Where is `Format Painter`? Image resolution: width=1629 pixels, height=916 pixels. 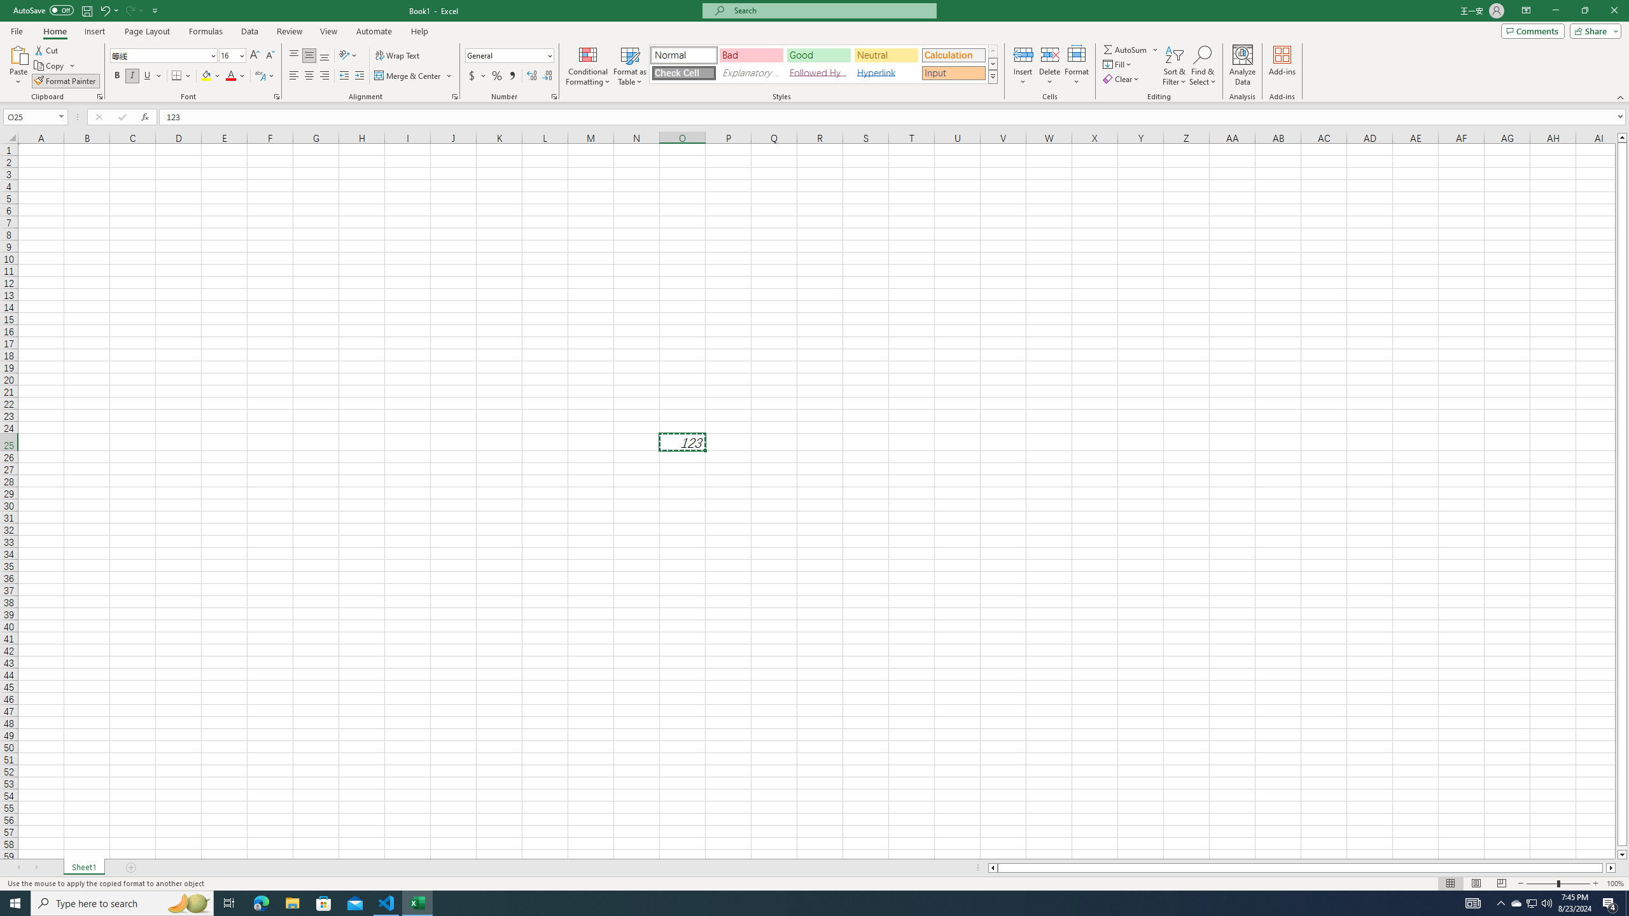 Format Painter is located at coordinates (66, 81).